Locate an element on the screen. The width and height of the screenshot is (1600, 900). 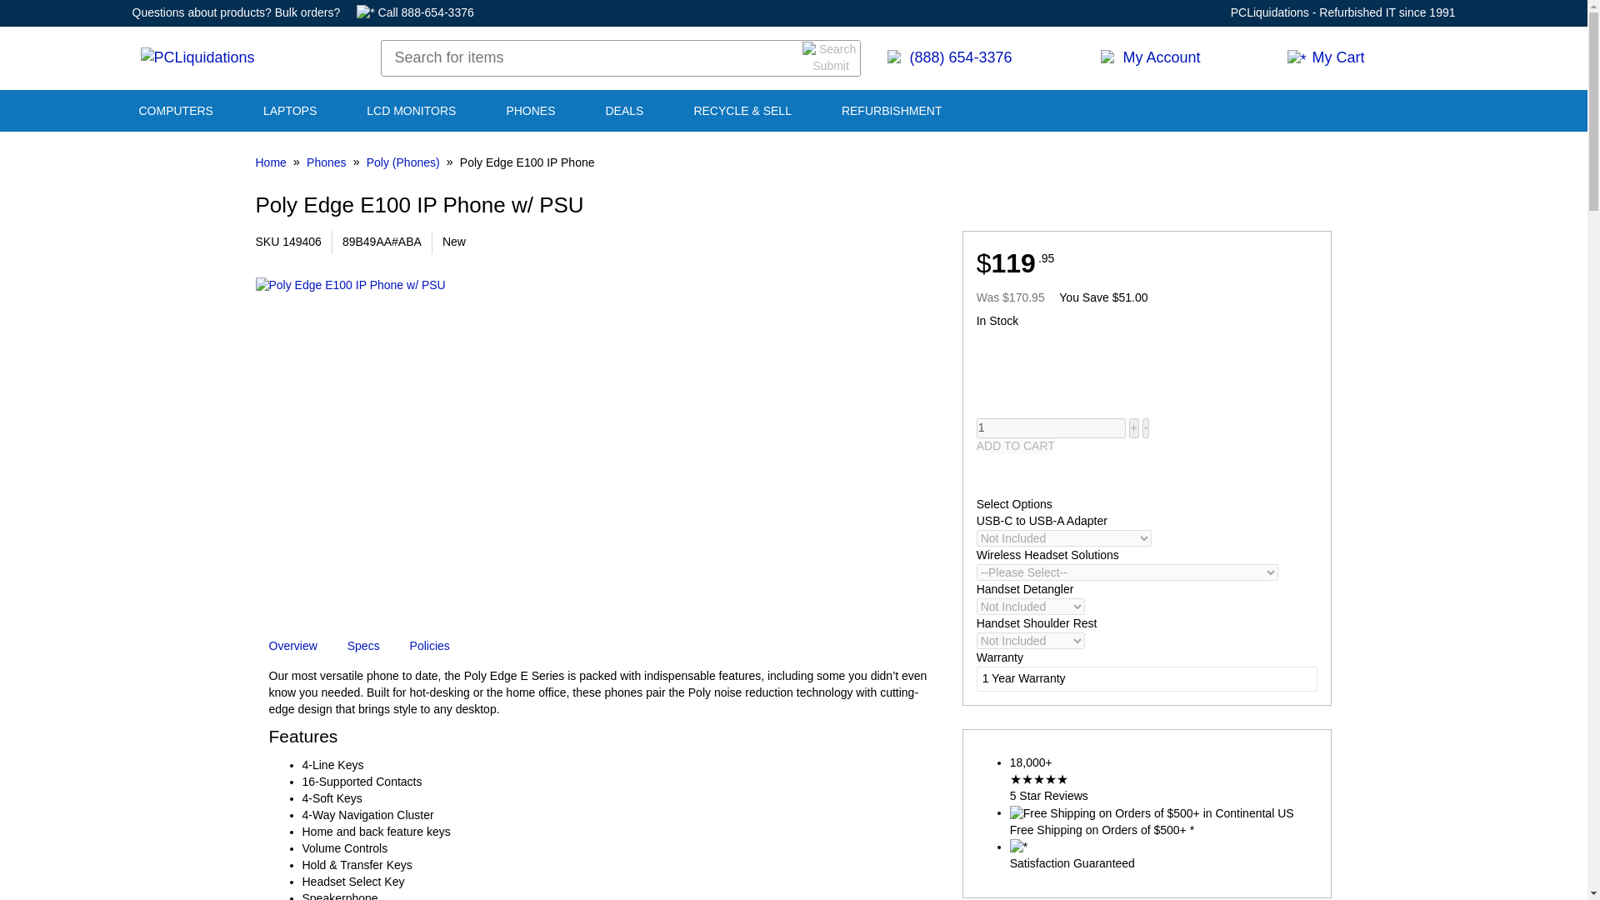
Business Phone Systems is located at coordinates (530, 112).